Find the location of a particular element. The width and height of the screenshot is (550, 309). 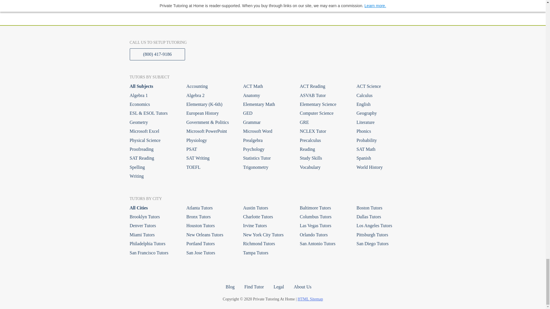

Anatomy is located at coordinates (267, 95).